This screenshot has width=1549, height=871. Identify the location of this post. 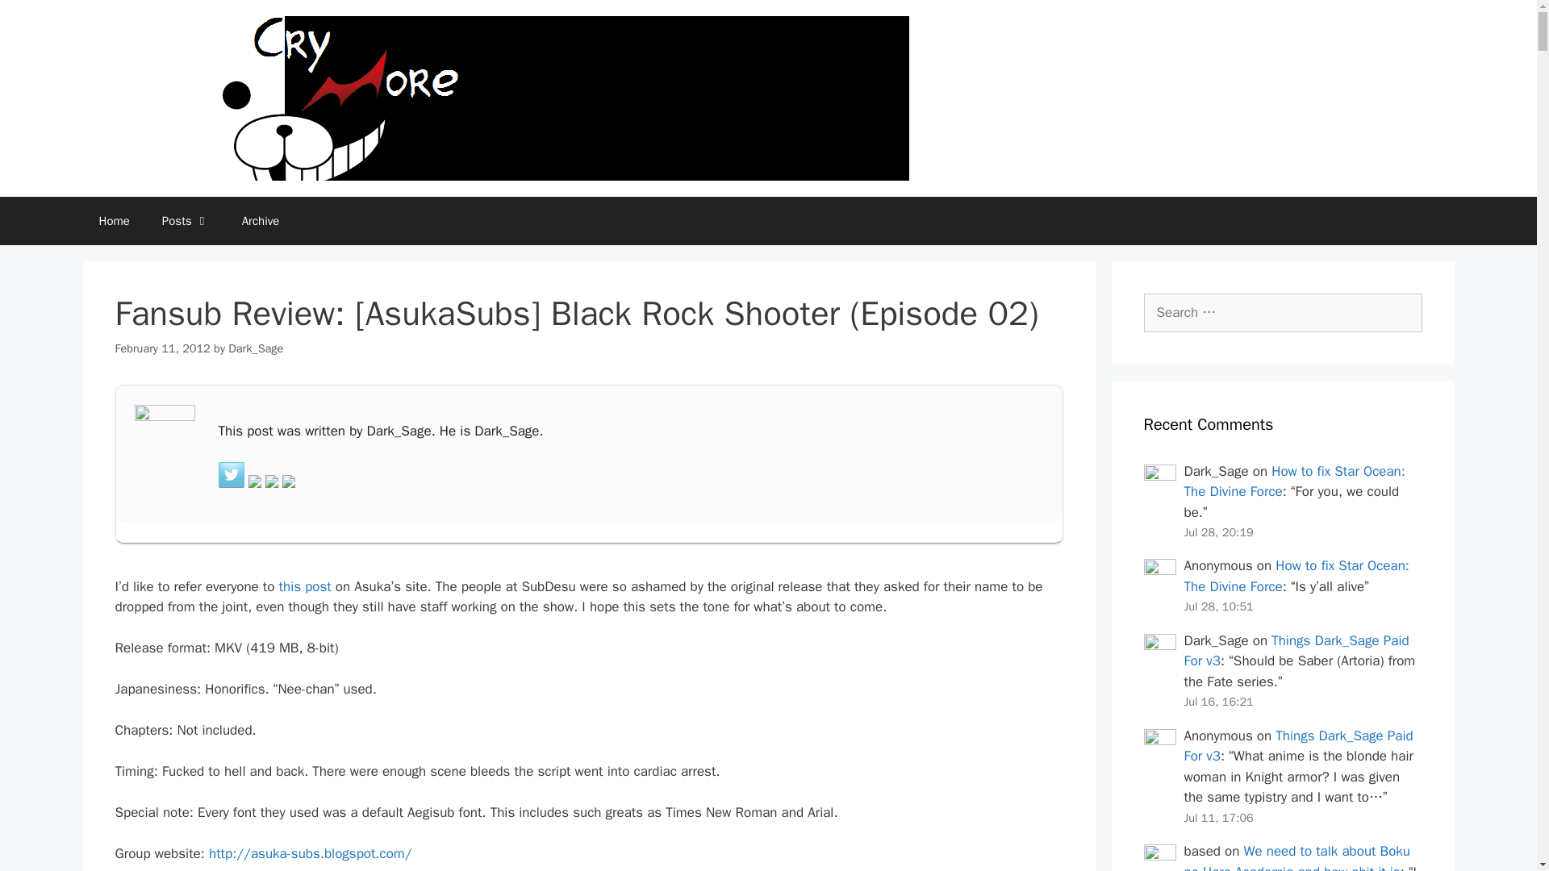
(305, 586).